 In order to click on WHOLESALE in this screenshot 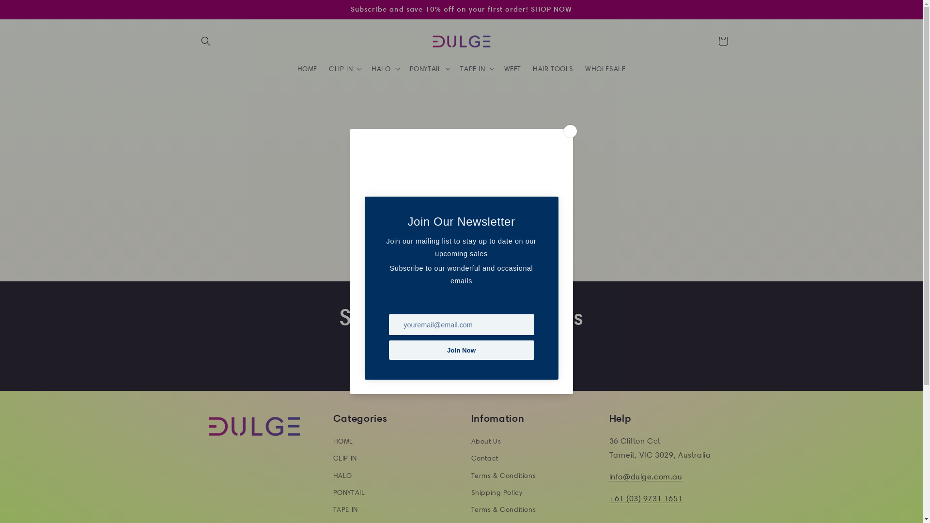, I will do `click(605, 69)`.